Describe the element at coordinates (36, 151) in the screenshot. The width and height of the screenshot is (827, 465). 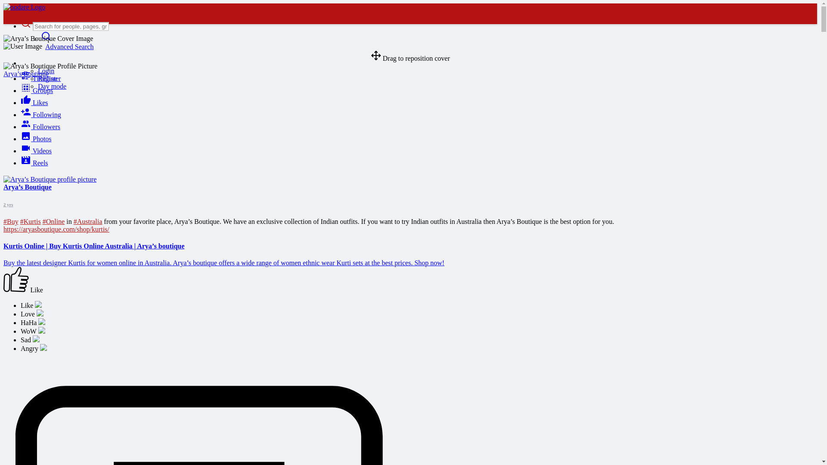
I see `Videos` at that location.